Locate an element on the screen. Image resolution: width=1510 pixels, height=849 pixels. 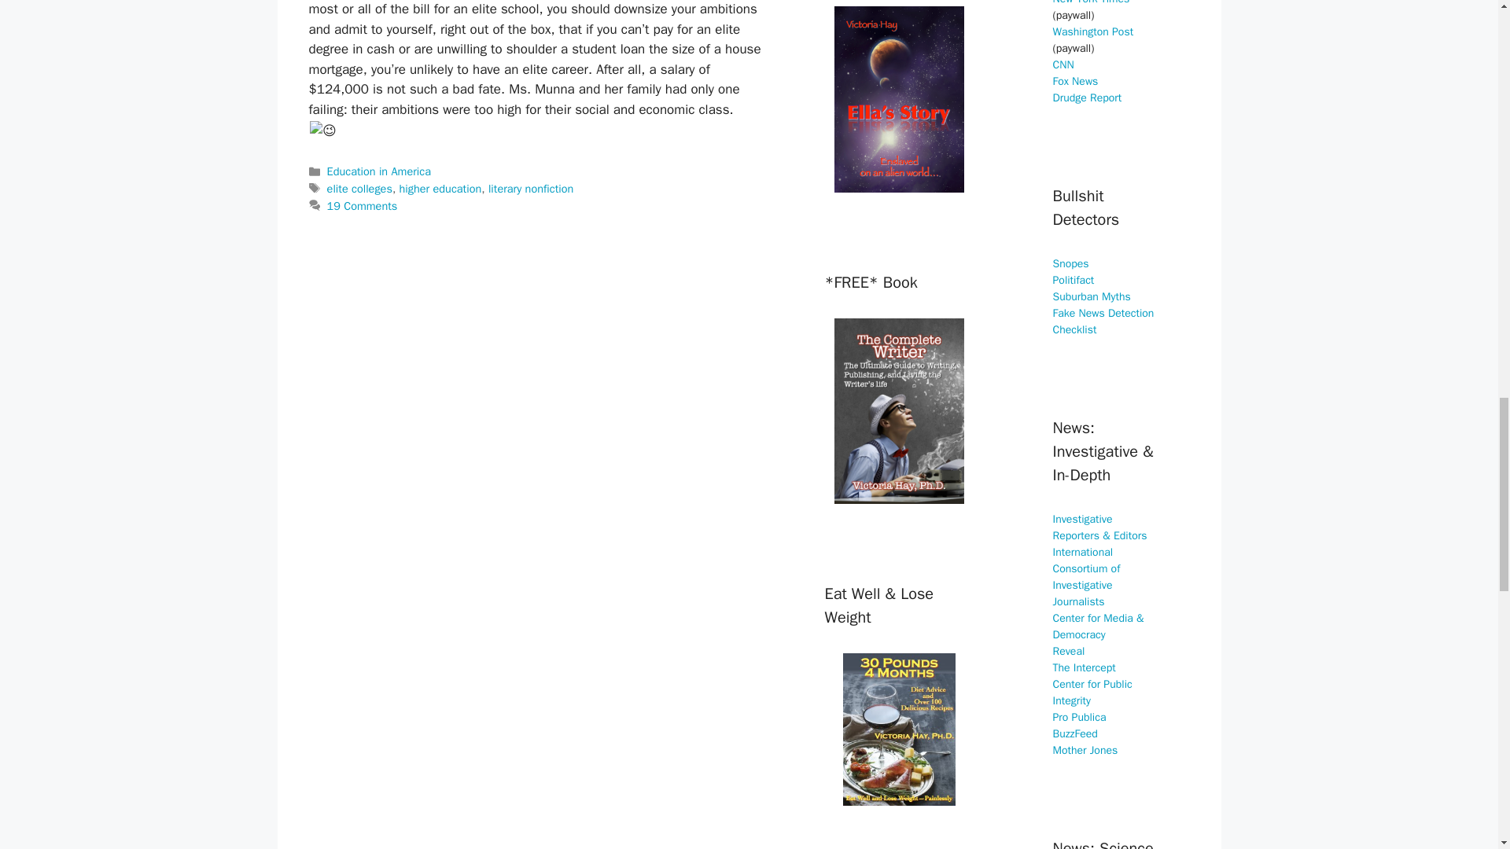
literary nonfiction is located at coordinates (530, 189).